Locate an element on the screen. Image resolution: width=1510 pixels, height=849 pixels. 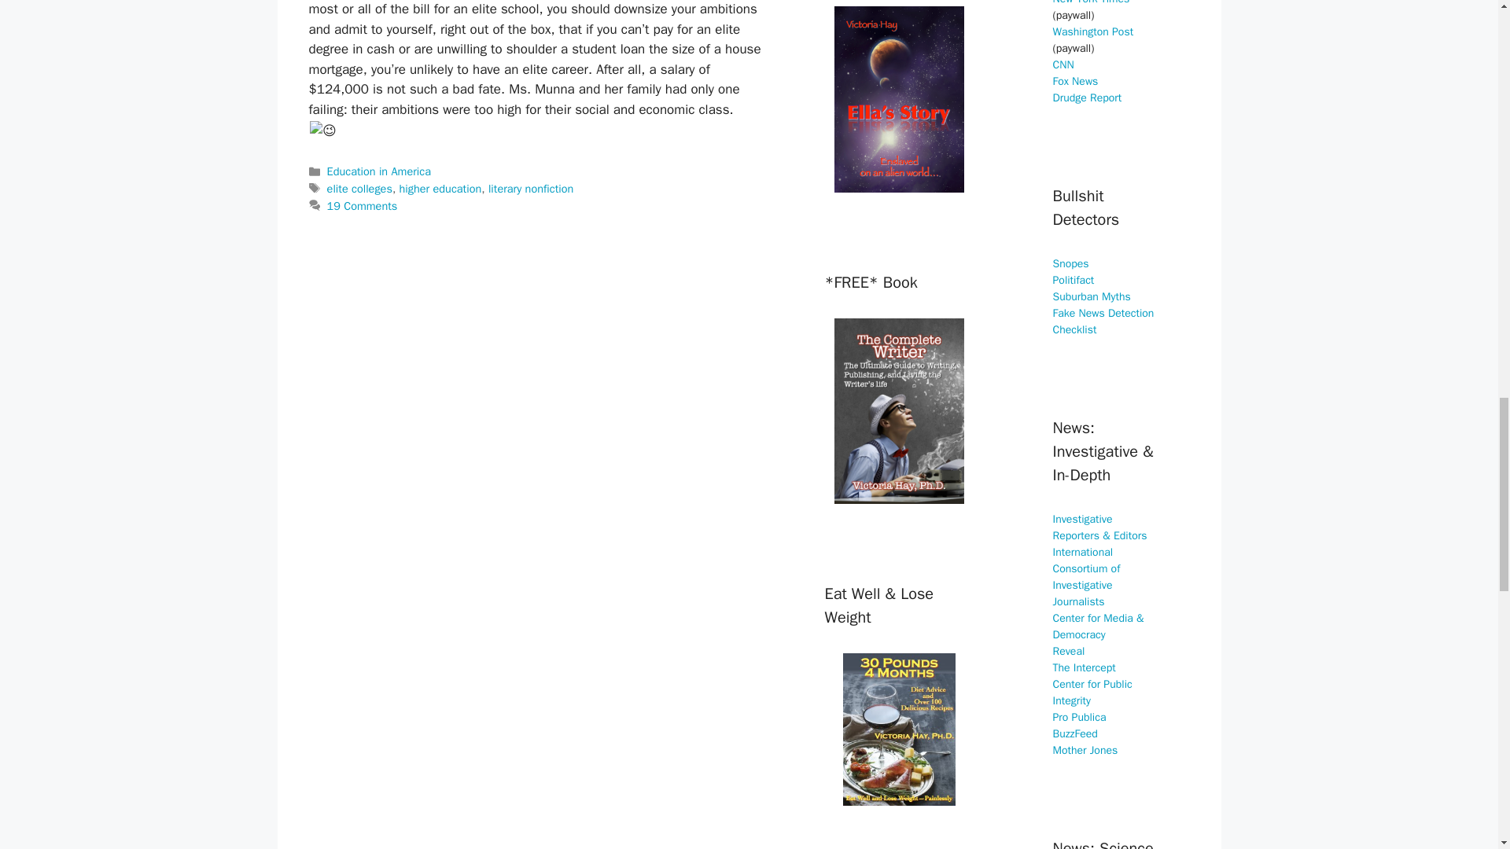
literary nonfiction is located at coordinates (530, 189).